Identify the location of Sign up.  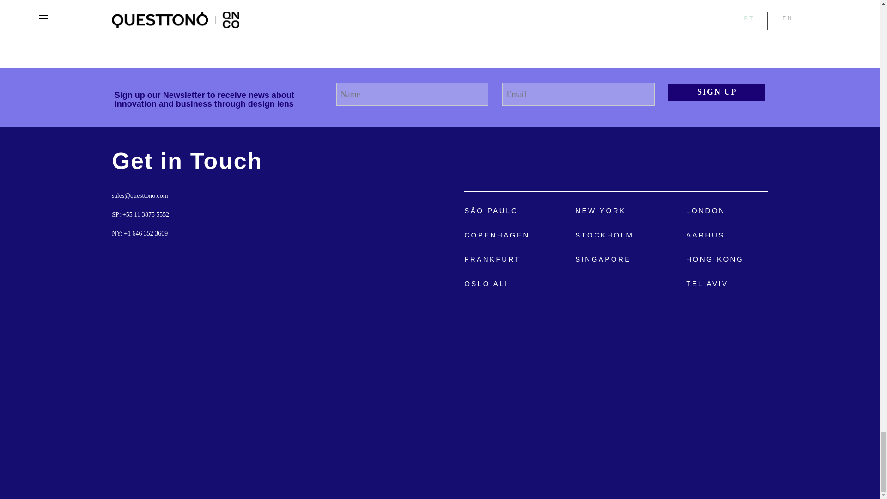
(717, 92).